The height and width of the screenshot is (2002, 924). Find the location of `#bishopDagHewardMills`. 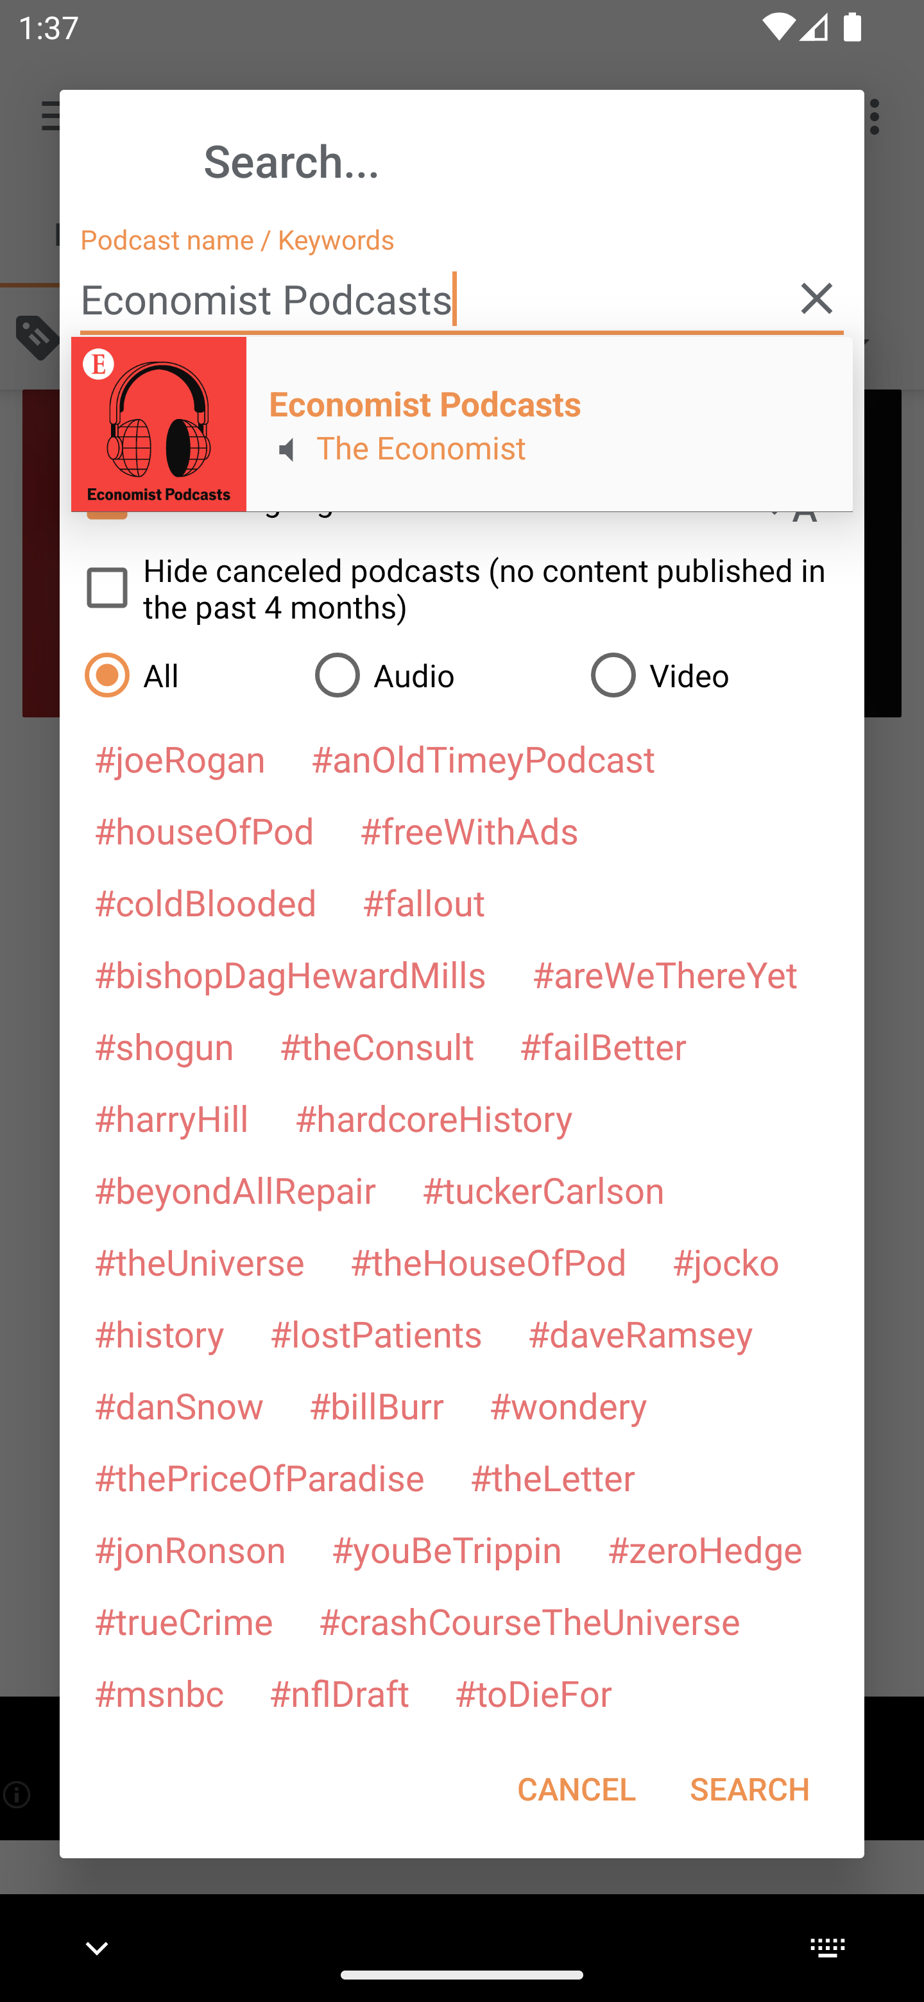

#bishopDagHewardMills is located at coordinates (290, 973).